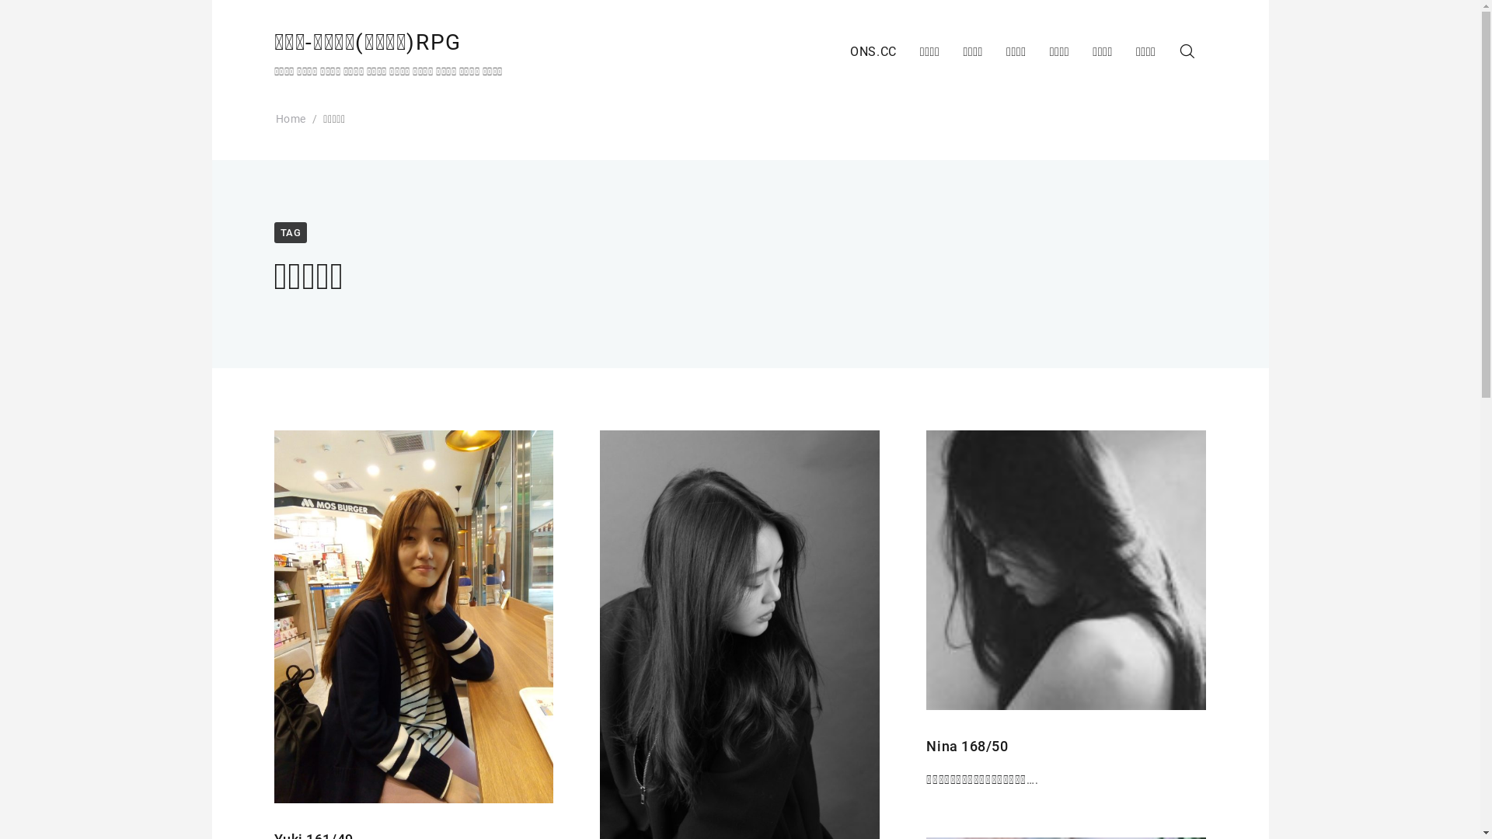 This screenshot has height=839, width=1492. What do you see at coordinates (967, 746) in the screenshot?
I see `Nina 168/50` at bounding box center [967, 746].